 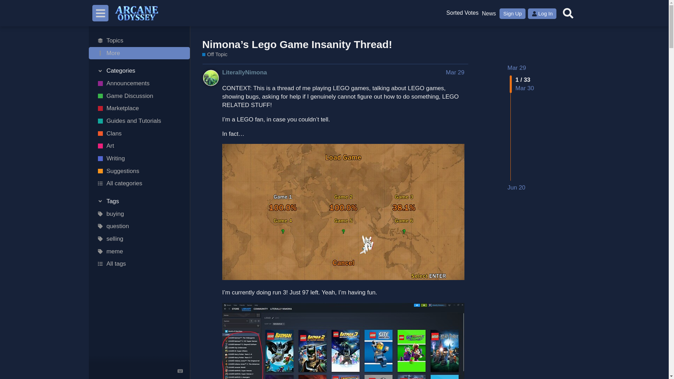 I want to click on Sorted Votes, so click(x=462, y=13).